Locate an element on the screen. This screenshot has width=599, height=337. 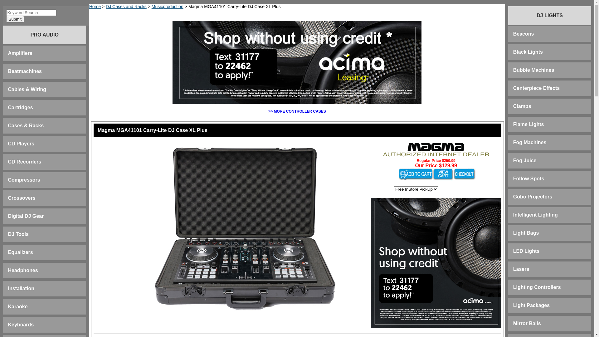
Bubble Machines is located at coordinates (534, 70).